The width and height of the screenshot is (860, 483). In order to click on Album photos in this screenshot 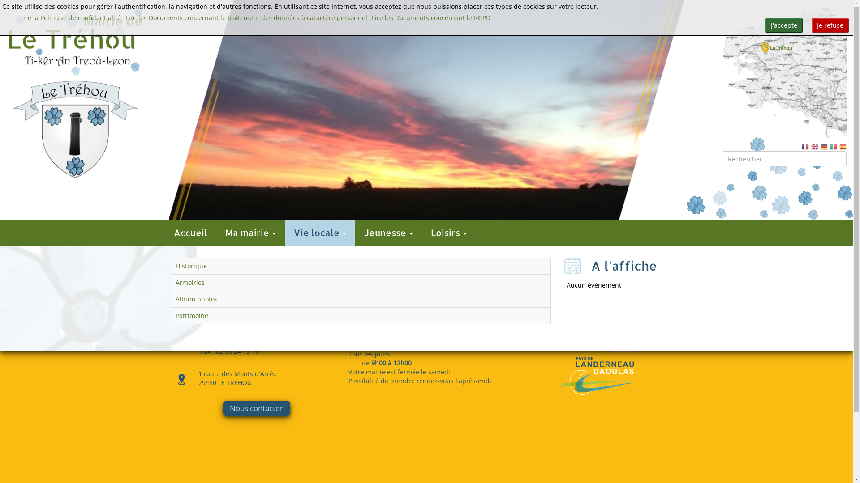, I will do `click(197, 299)`.